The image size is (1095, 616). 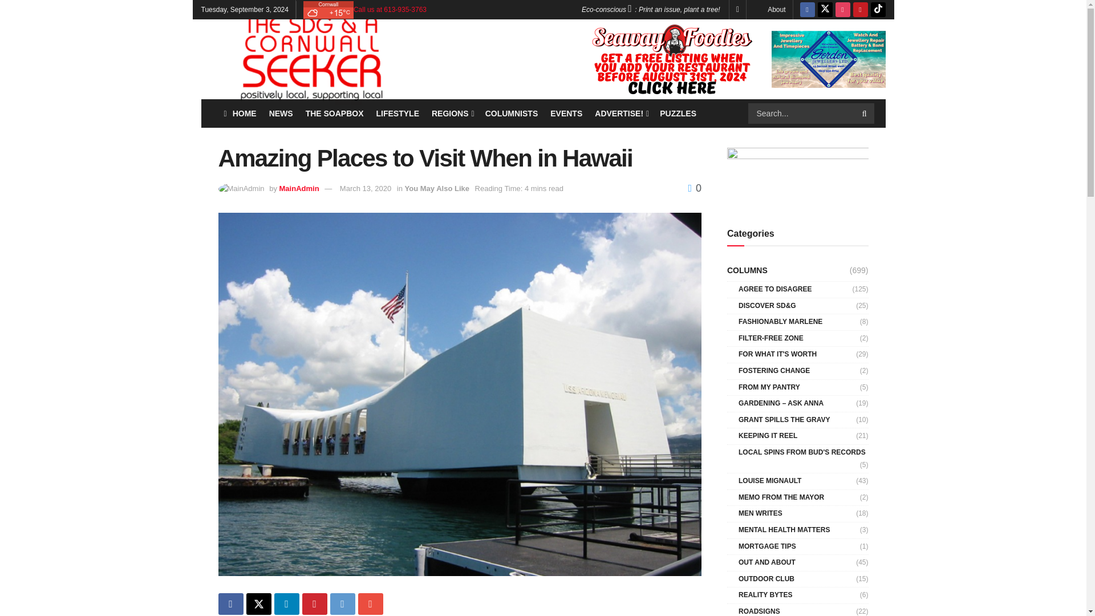 What do you see at coordinates (678, 113) in the screenshot?
I see `PUZZLES` at bounding box center [678, 113].